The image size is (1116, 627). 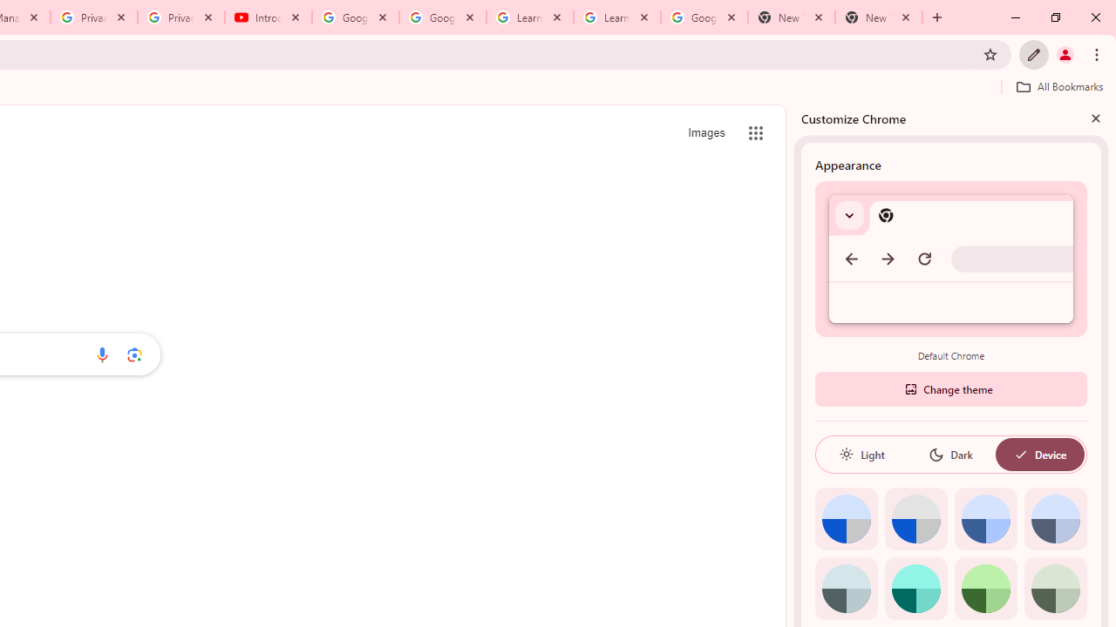 What do you see at coordinates (950, 455) in the screenshot?
I see `Dark` at bounding box center [950, 455].